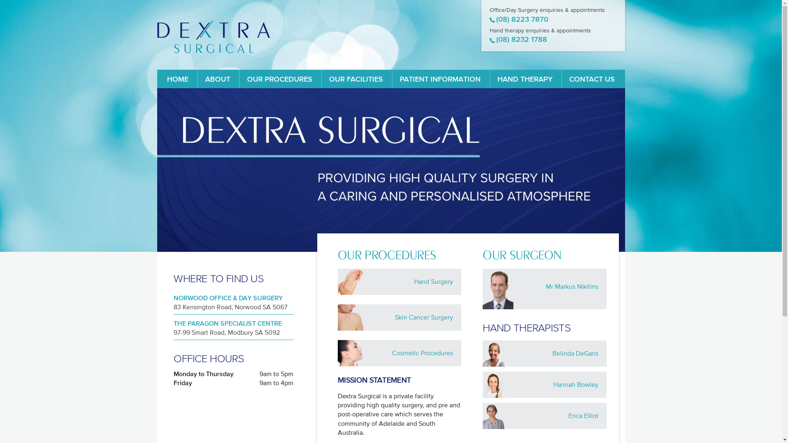 The image size is (788, 443). Describe the element at coordinates (356, 79) in the screenshot. I see `OUR FACILITIES` at that location.